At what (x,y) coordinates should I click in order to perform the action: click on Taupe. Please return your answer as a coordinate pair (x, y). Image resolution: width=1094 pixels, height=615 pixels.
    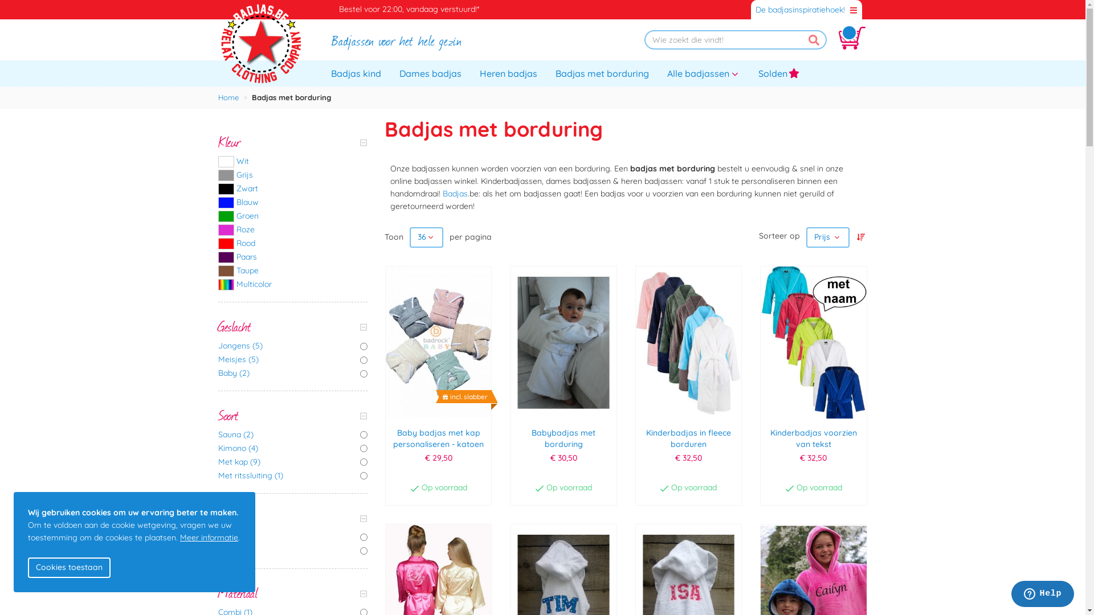
    Looking at the image, I should click on (293, 271).